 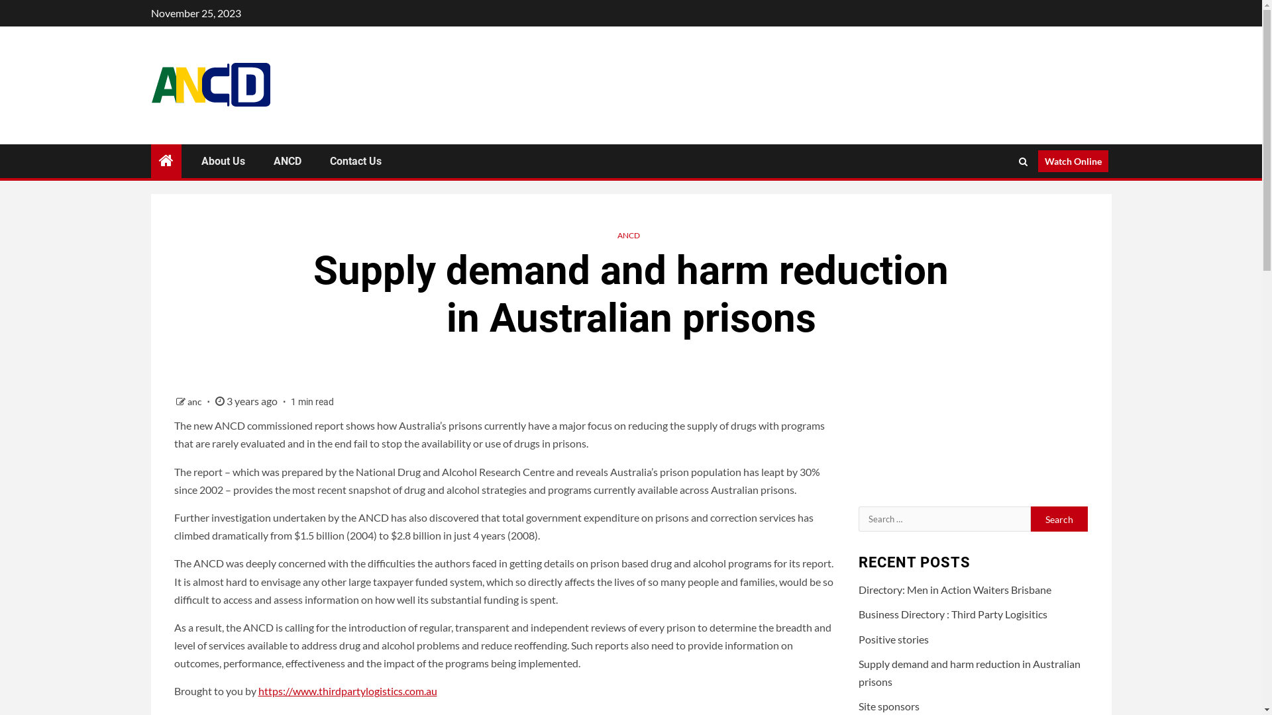 I want to click on ANCD, so click(x=629, y=236).